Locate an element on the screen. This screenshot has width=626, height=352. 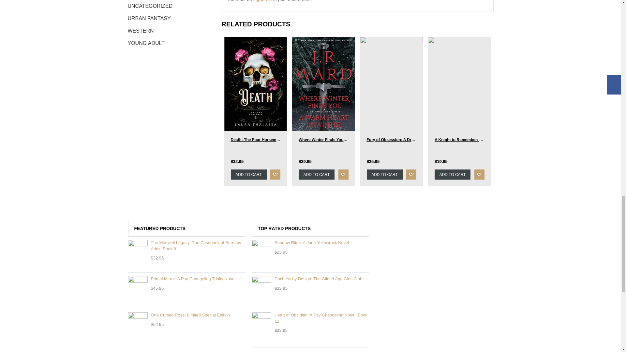
Duchess by Design: The Gilded Age Girls Club is located at coordinates (310, 279).